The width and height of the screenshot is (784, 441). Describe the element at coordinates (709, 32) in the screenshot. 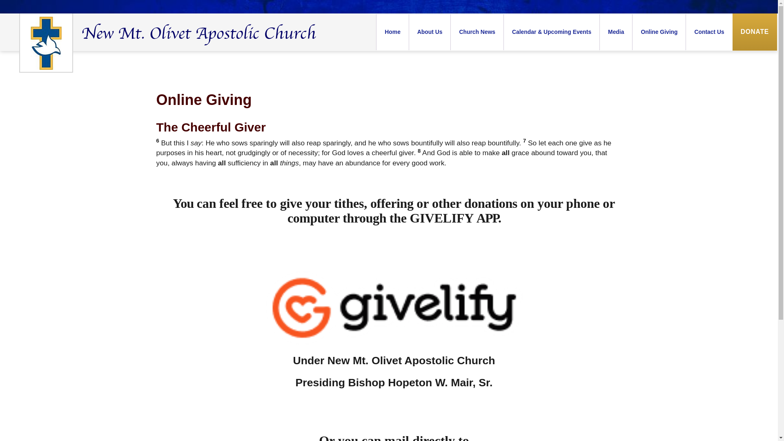

I see `Contact Us` at that location.